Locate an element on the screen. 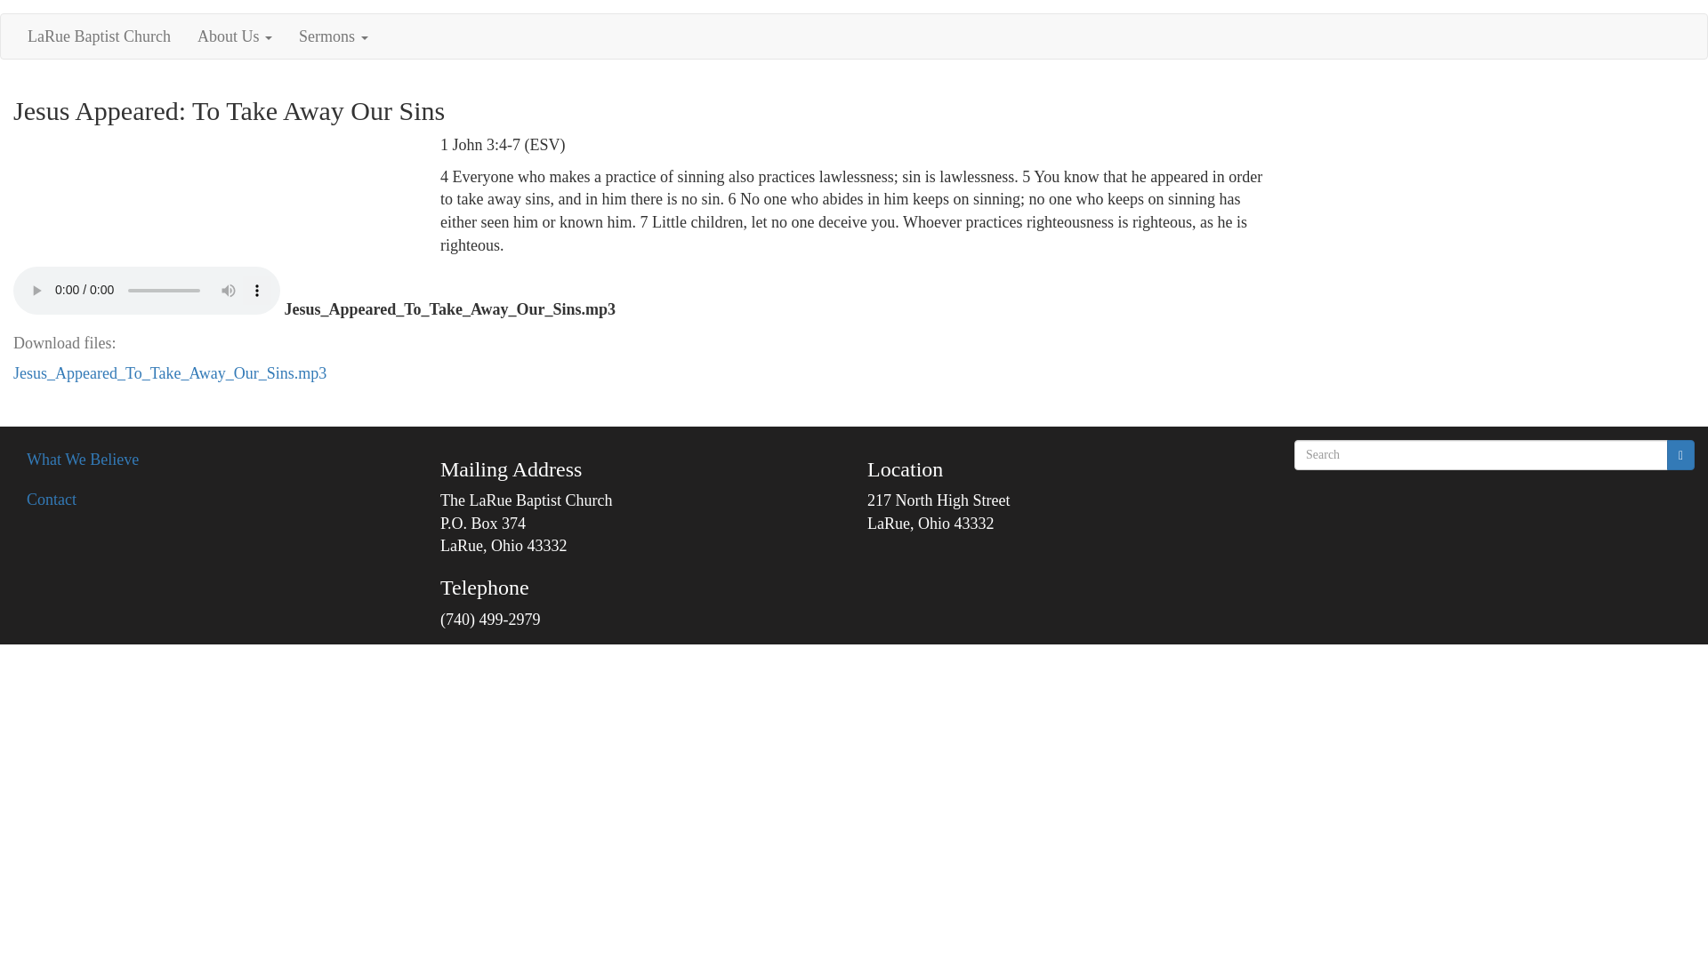  Contact is located at coordinates (213, 500).